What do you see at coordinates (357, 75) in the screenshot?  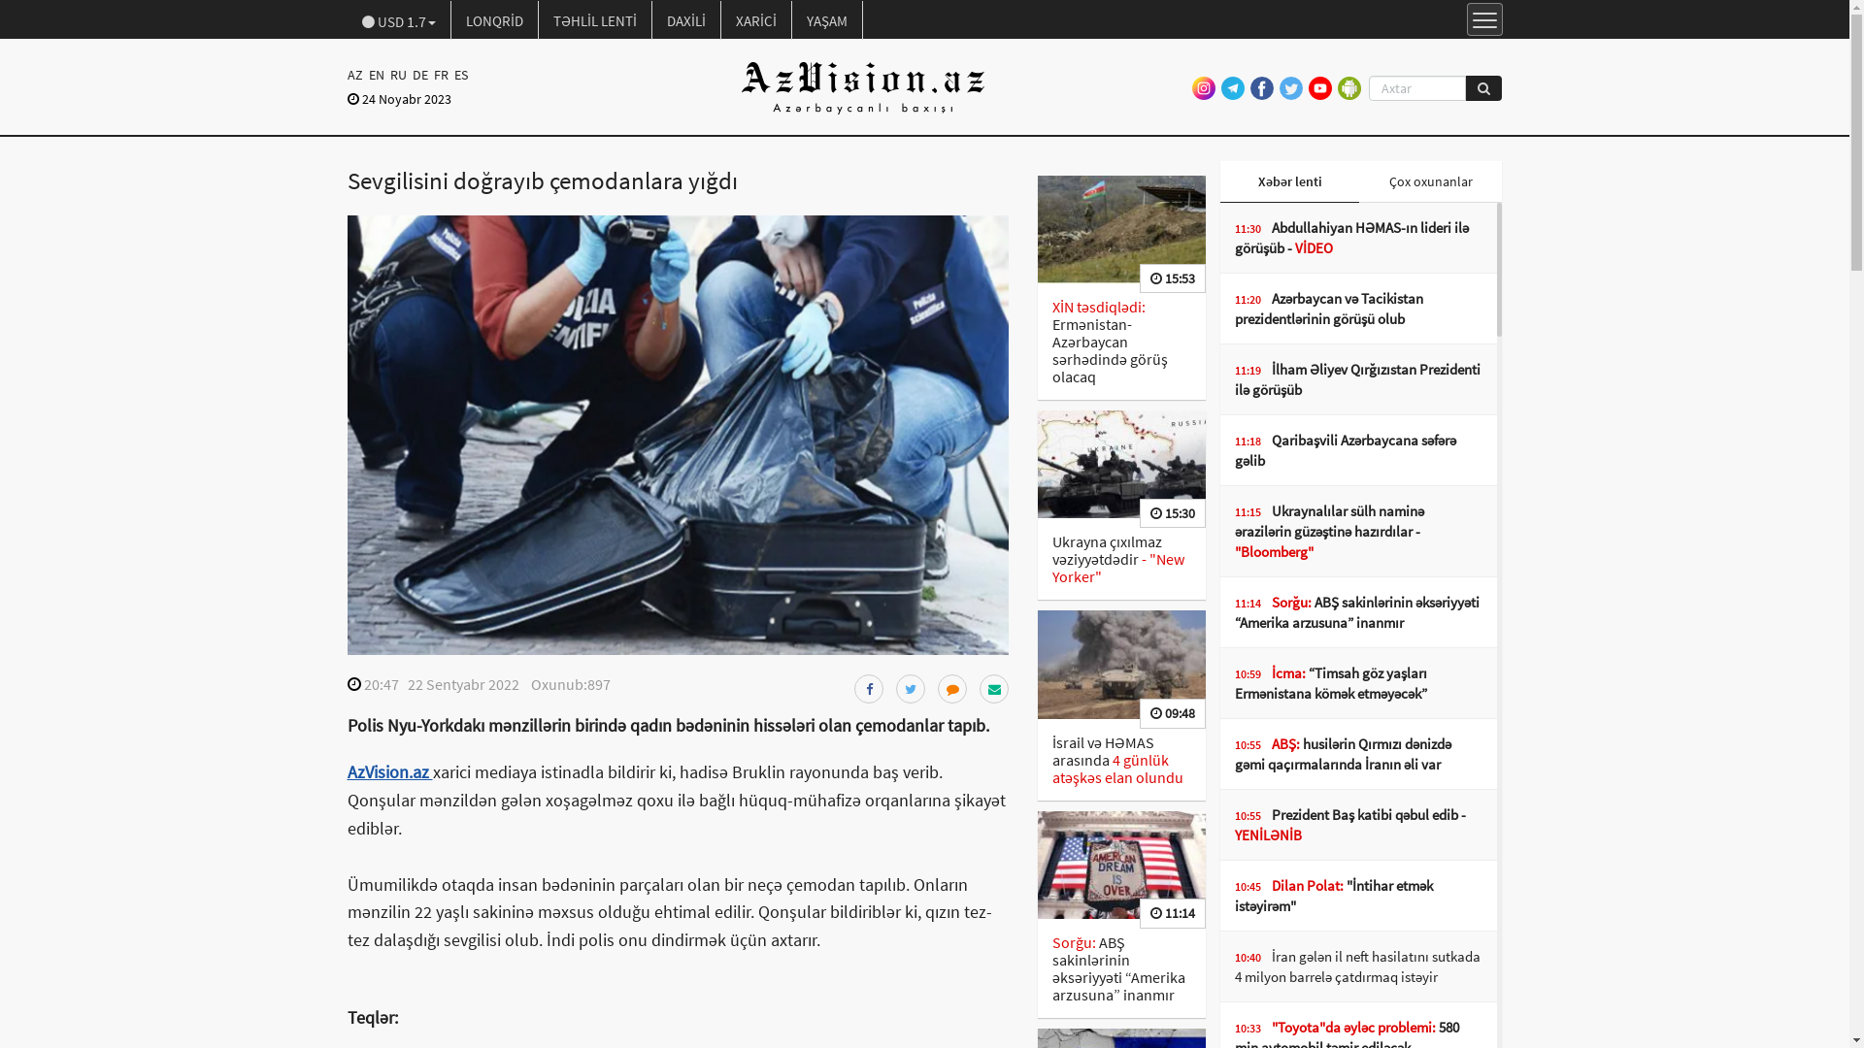 I see `AZ` at bounding box center [357, 75].